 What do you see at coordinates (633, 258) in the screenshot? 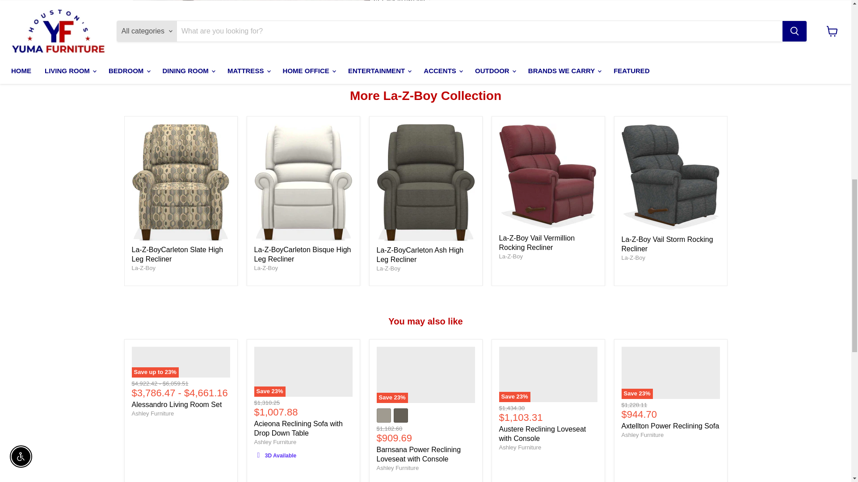
I see `La-Z-Boy` at bounding box center [633, 258].